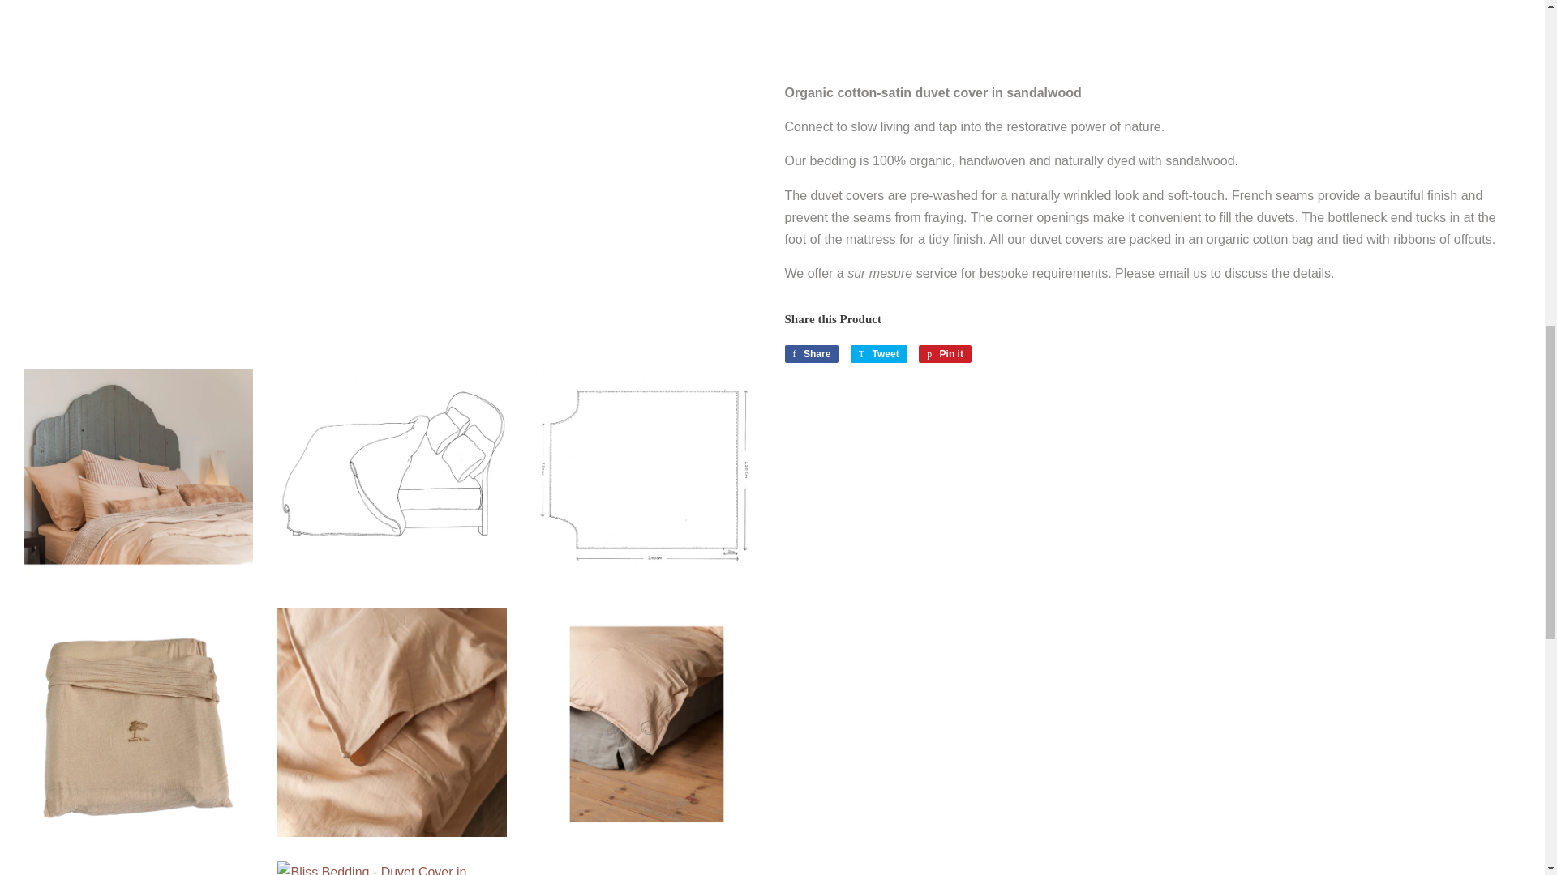  What do you see at coordinates (811, 353) in the screenshot?
I see `Tweet on Twitter` at bounding box center [811, 353].